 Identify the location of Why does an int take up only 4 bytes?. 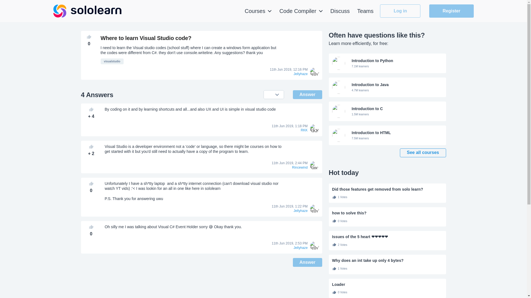
(387, 87).